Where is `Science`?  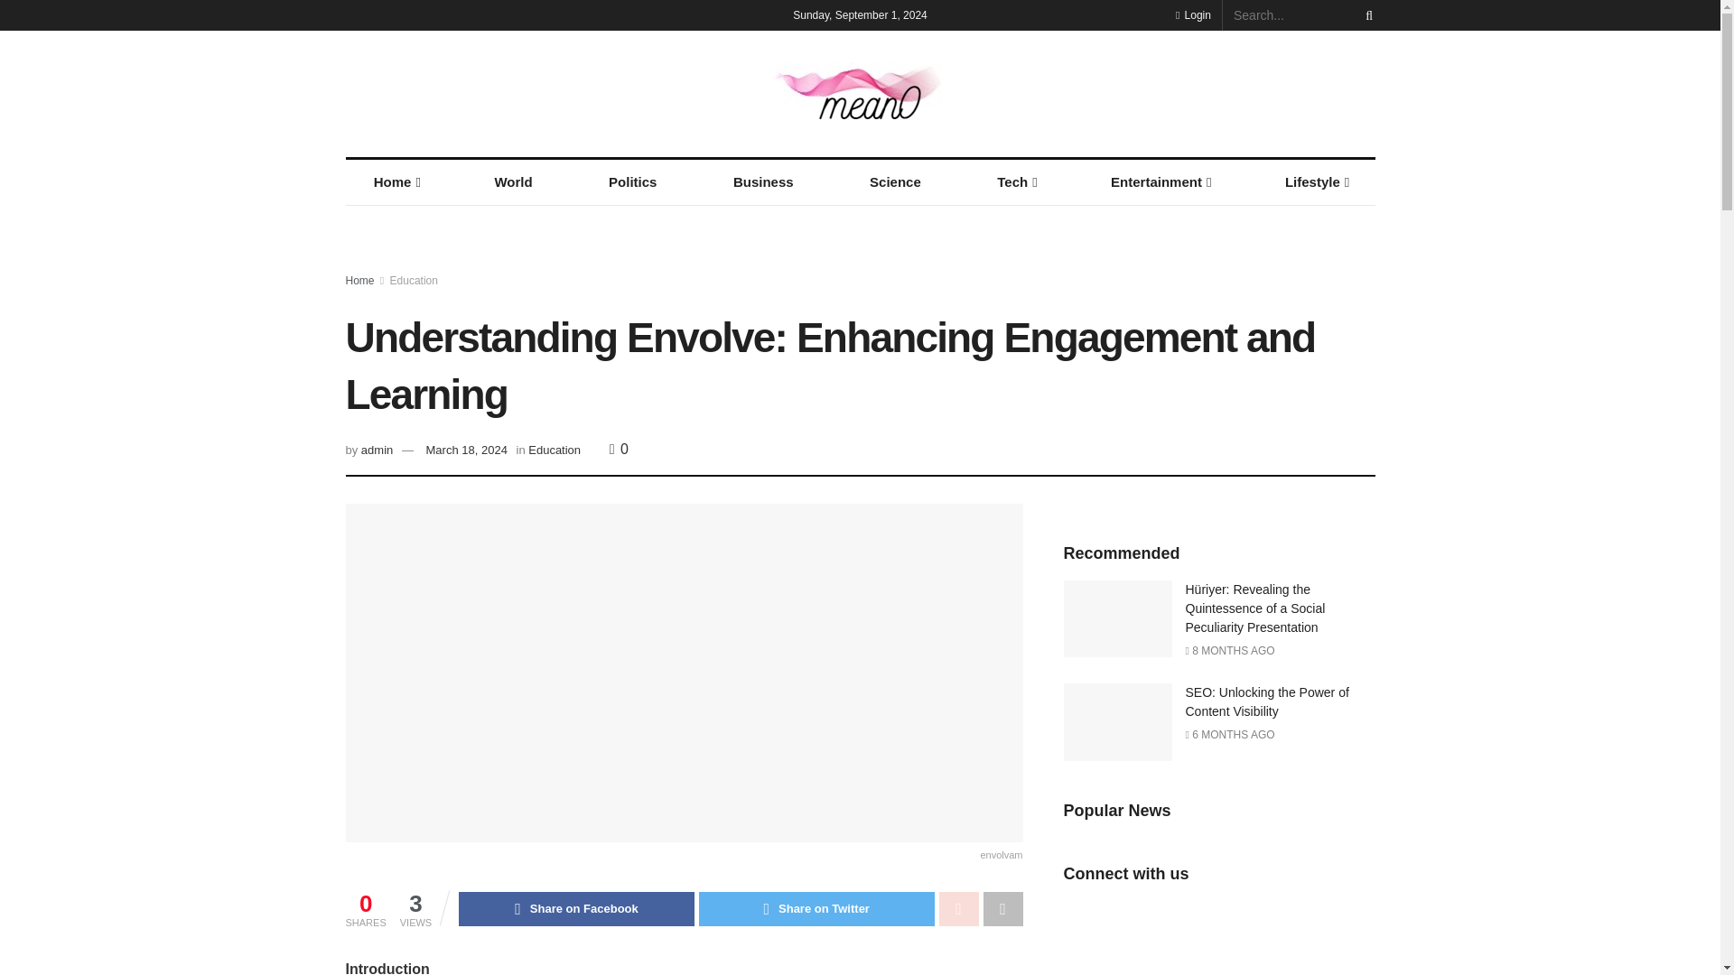 Science is located at coordinates (894, 182).